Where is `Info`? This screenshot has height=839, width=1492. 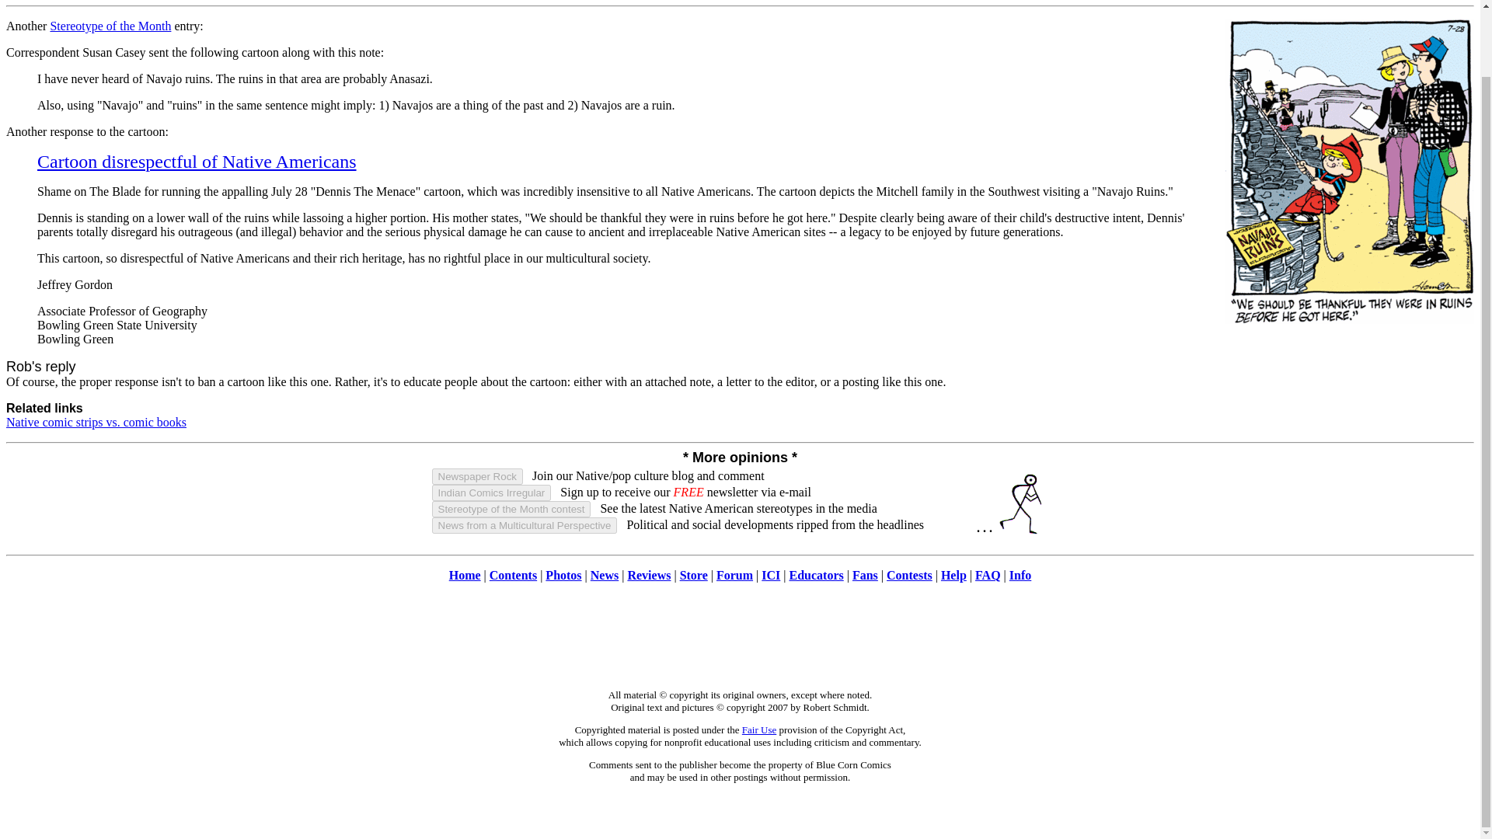
Info is located at coordinates (1020, 575).